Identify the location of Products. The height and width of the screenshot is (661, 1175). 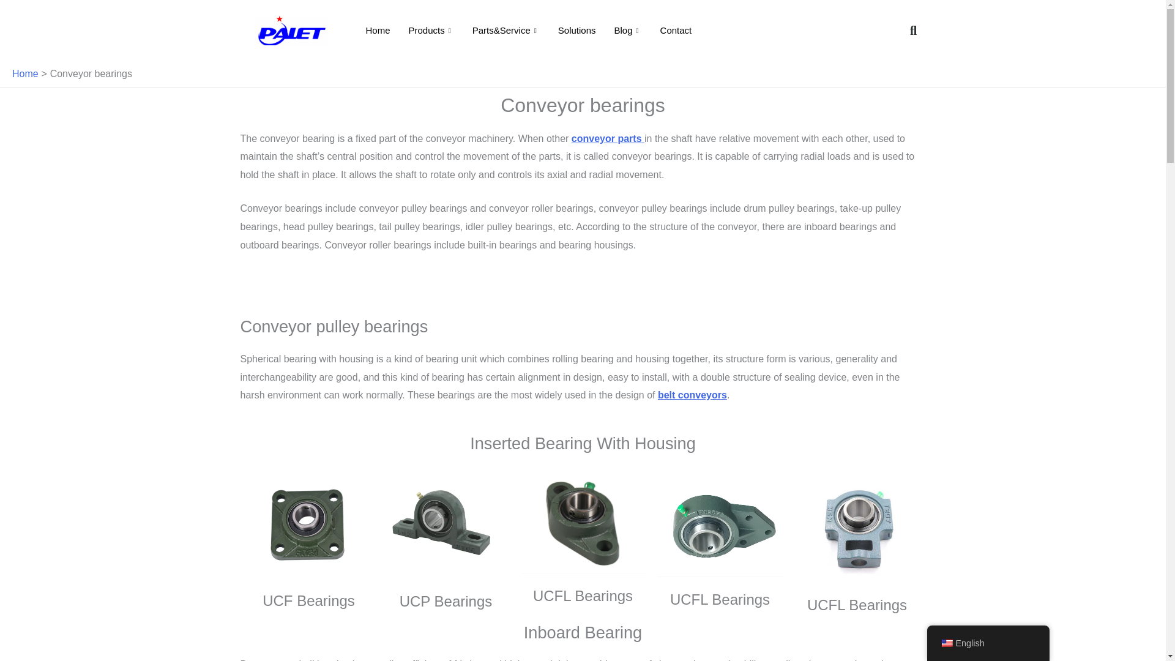
(431, 30).